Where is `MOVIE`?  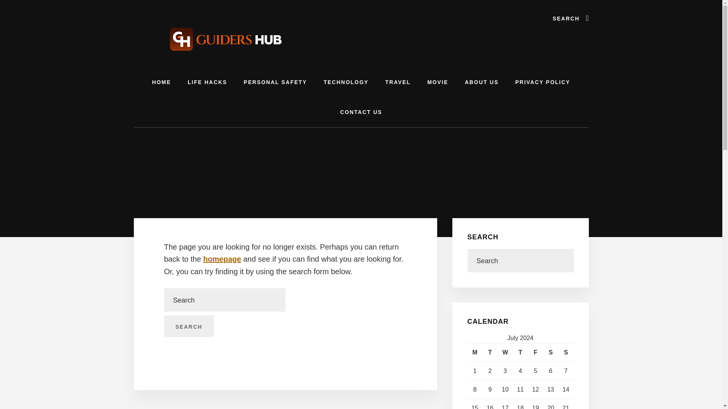 MOVIE is located at coordinates (438, 83).